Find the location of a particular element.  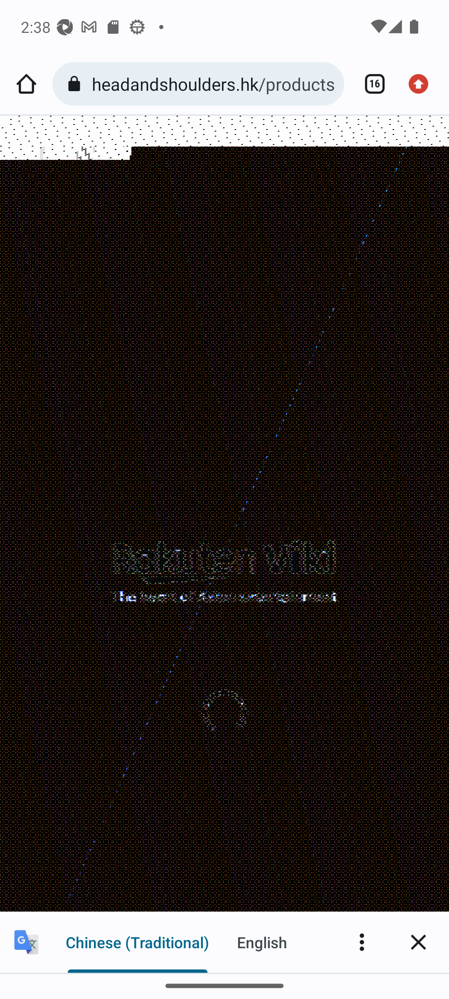

More options is located at coordinates (362, 942).